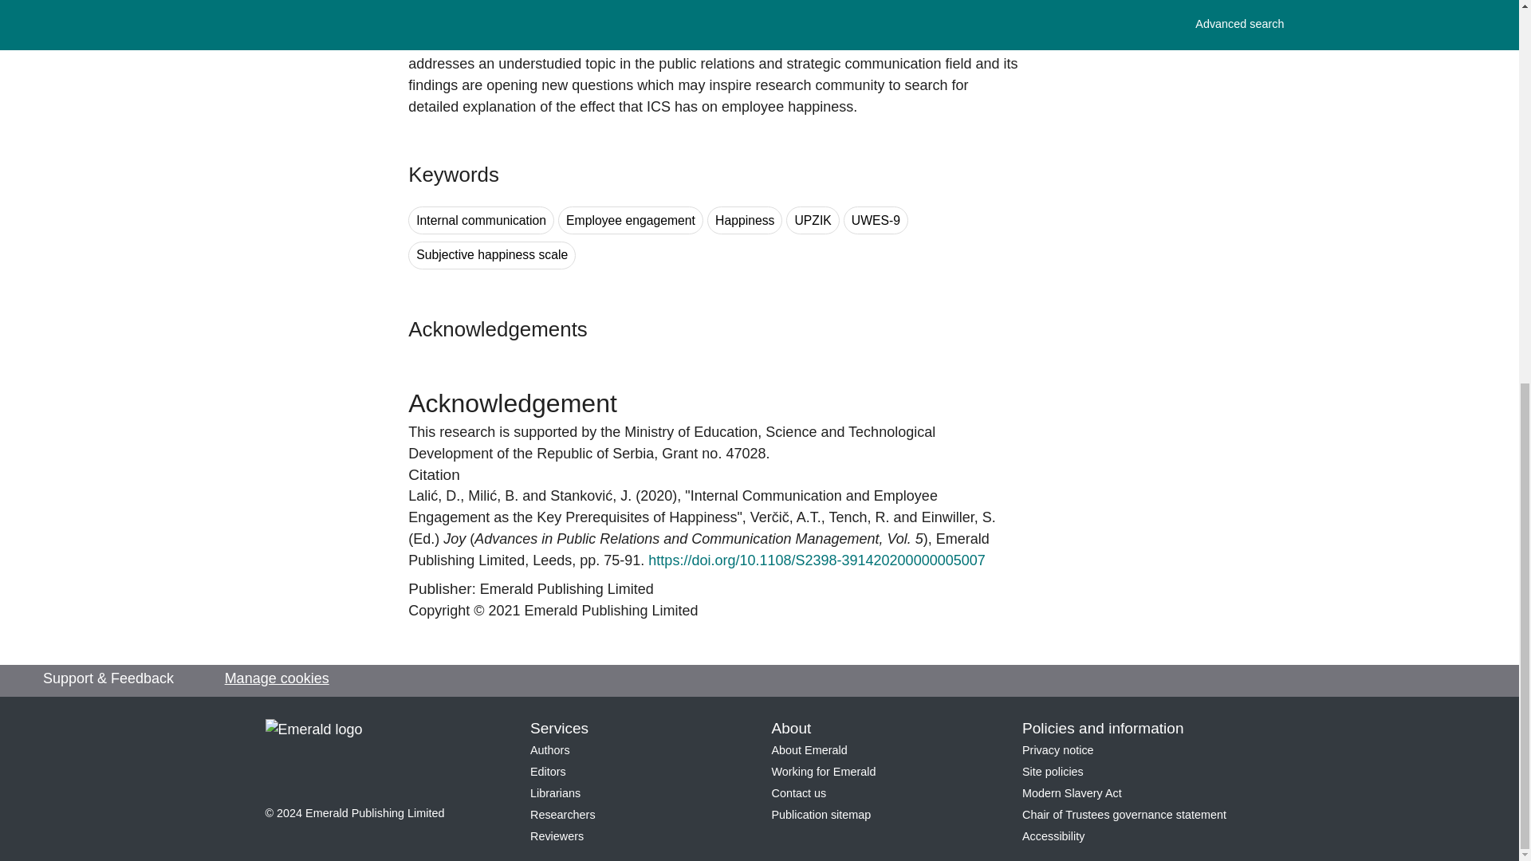 This screenshot has height=861, width=1531. What do you see at coordinates (745, 220) in the screenshot?
I see `Happiness` at bounding box center [745, 220].